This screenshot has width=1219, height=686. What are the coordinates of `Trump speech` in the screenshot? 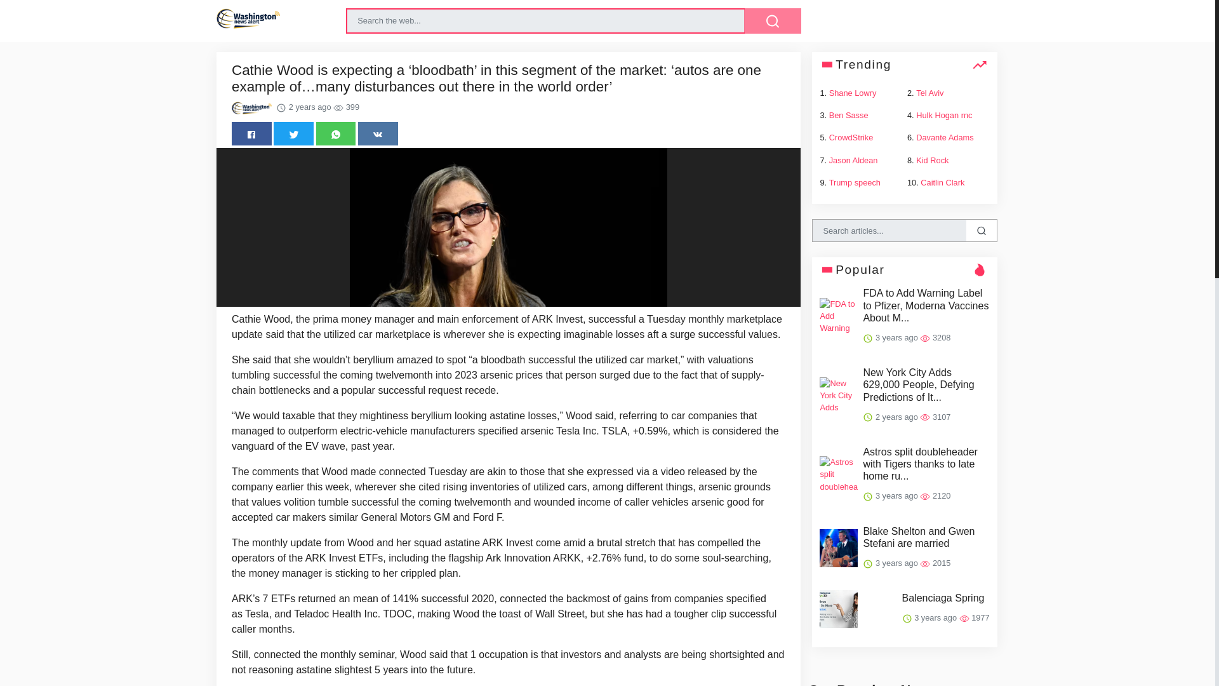 It's located at (855, 182).